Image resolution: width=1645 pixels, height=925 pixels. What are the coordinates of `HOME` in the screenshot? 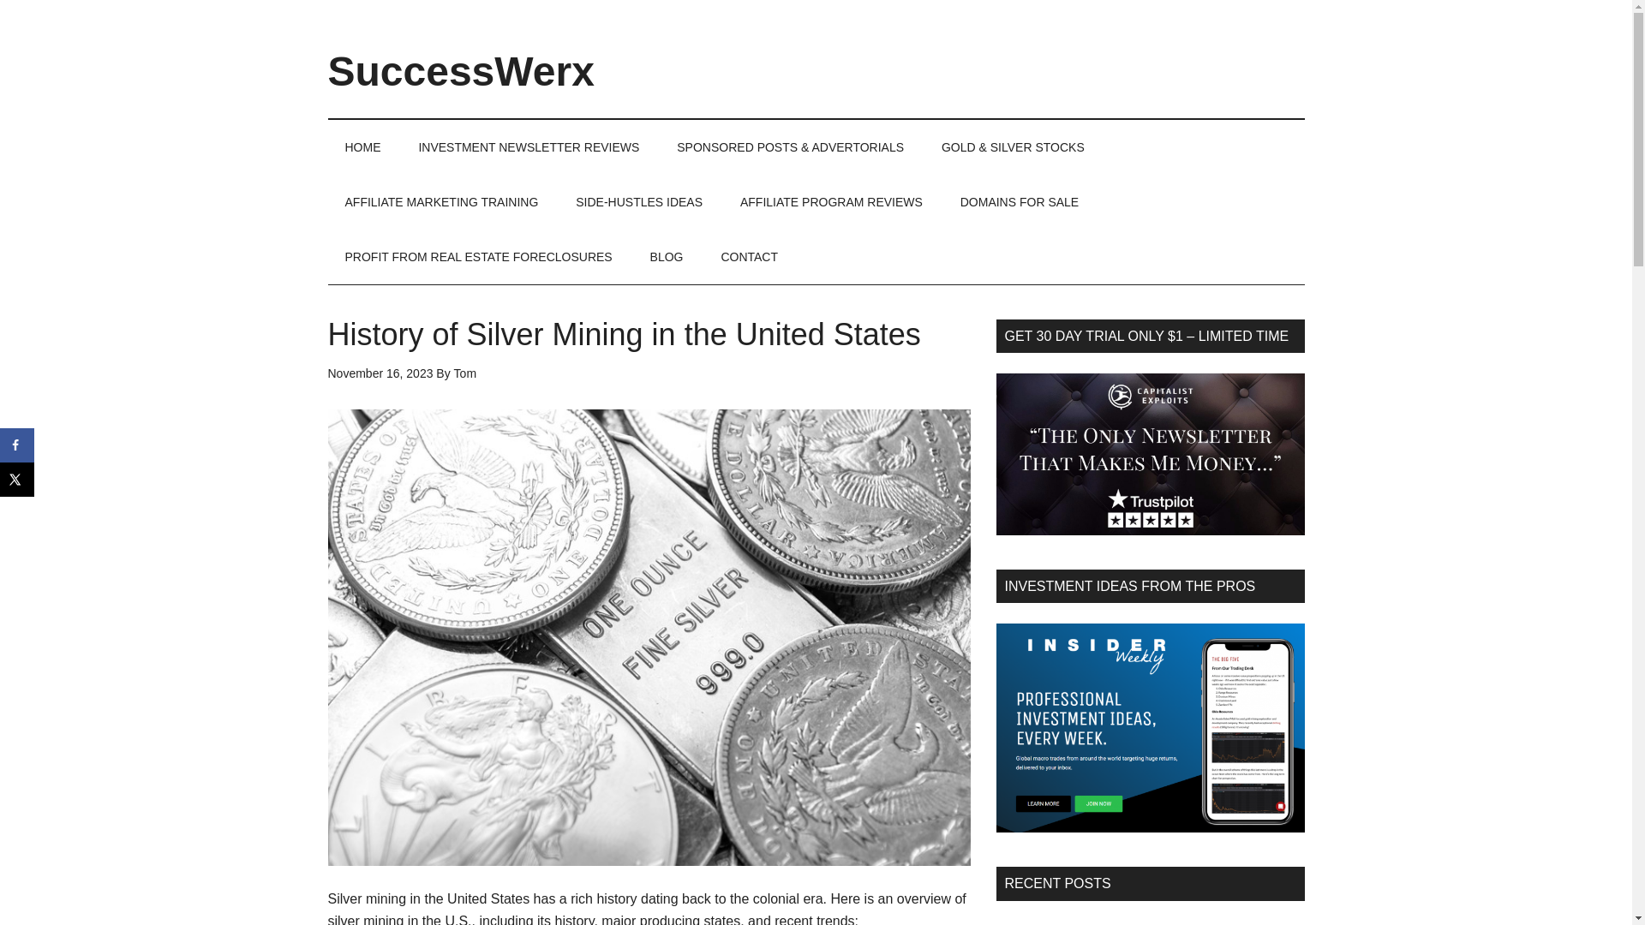 It's located at (362, 147).